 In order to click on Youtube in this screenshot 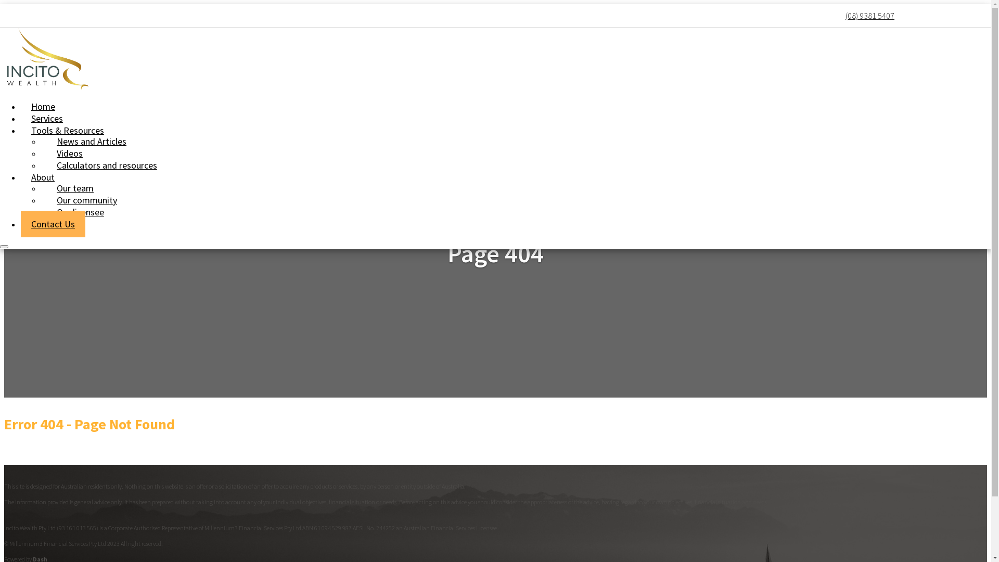, I will do `click(968, 16)`.